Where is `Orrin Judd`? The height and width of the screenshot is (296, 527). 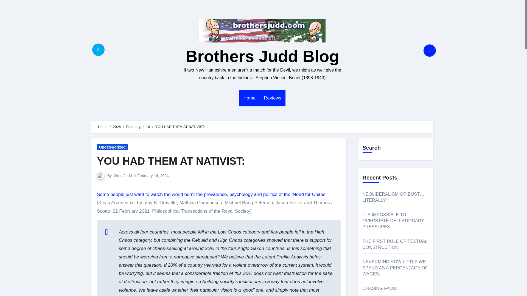
Orrin Judd is located at coordinates (123, 175).